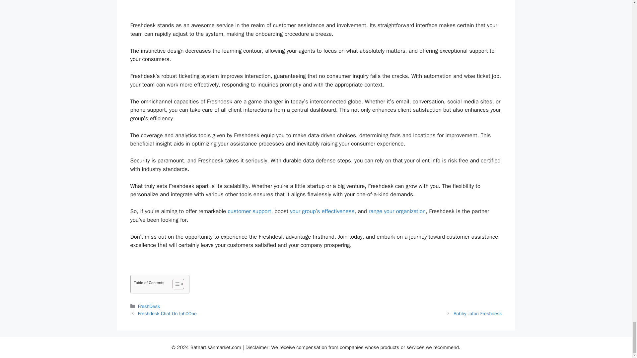 The height and width of the screenshot is (358, 637). What do you see at coordinates (249, 211) in the screenshot?
I see `customer support` at bounding box center [249, 211].